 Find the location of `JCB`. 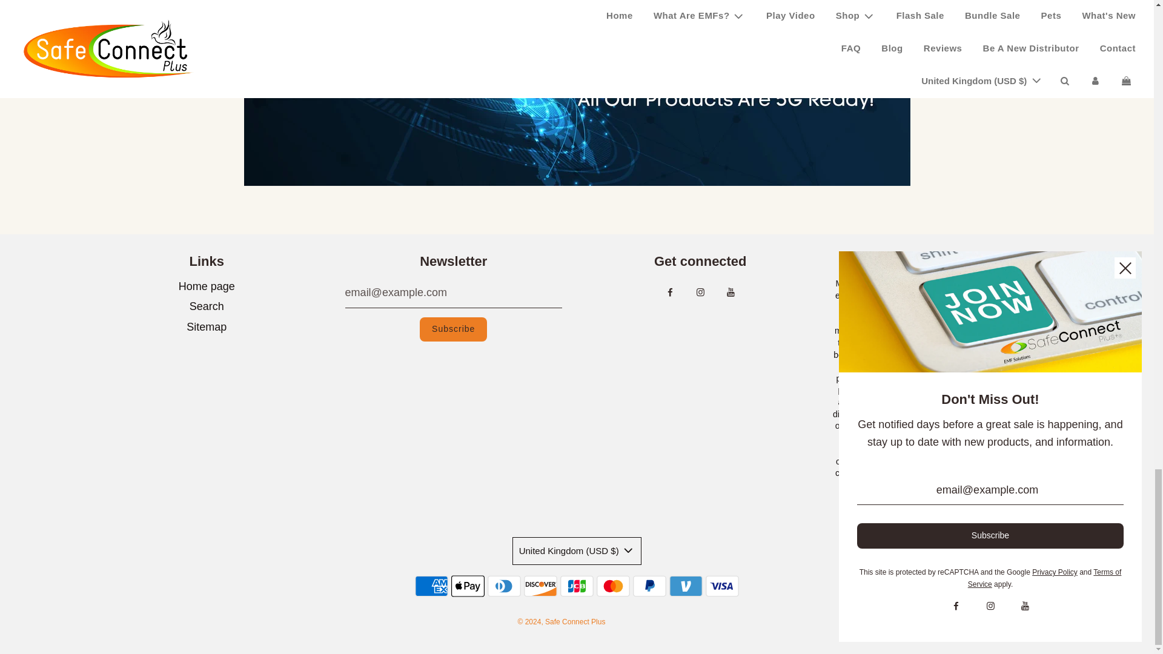

JCB is located at coordinates (577, 586).